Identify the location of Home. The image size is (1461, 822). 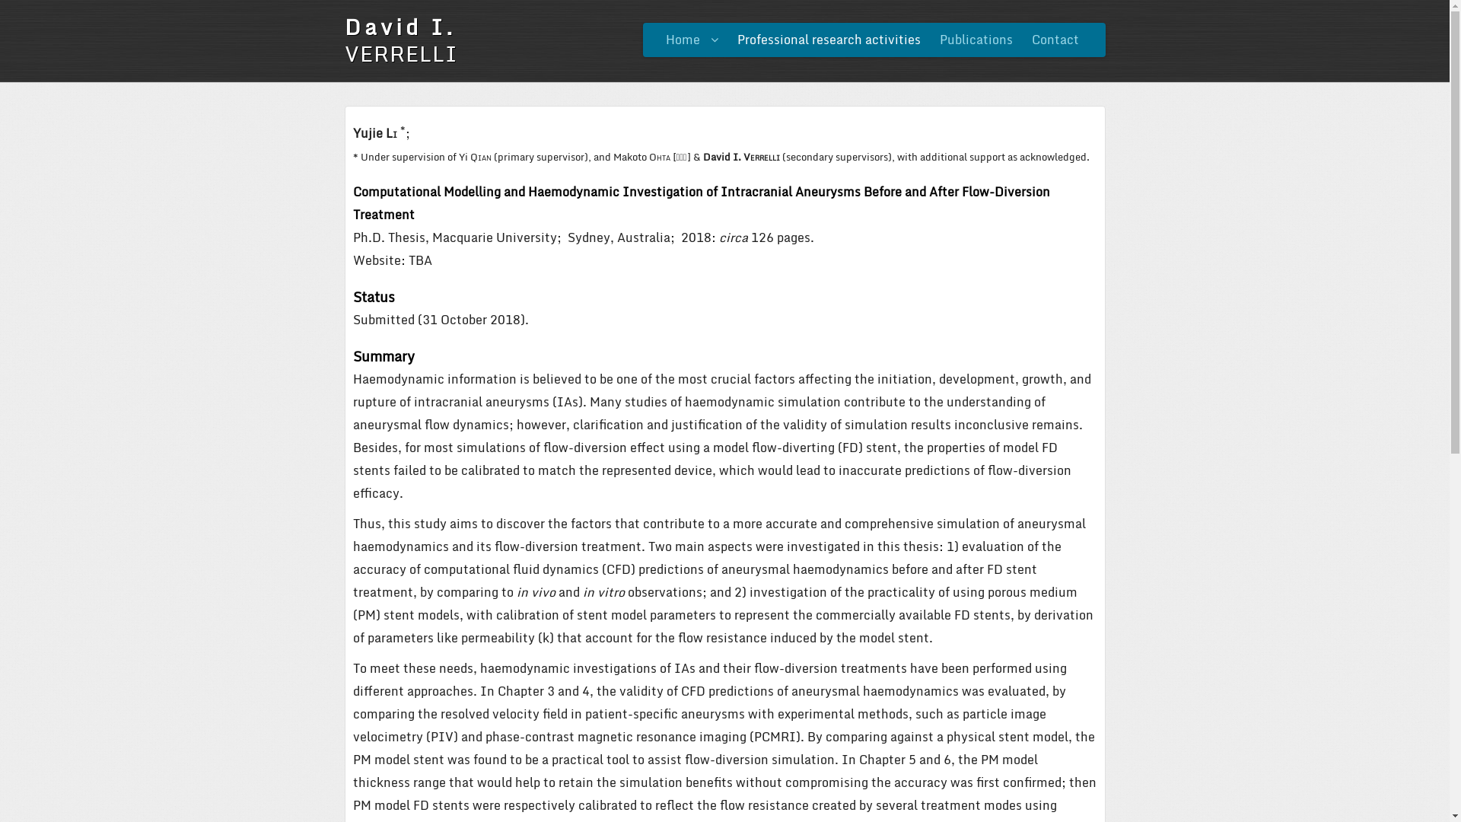
(691, 40).